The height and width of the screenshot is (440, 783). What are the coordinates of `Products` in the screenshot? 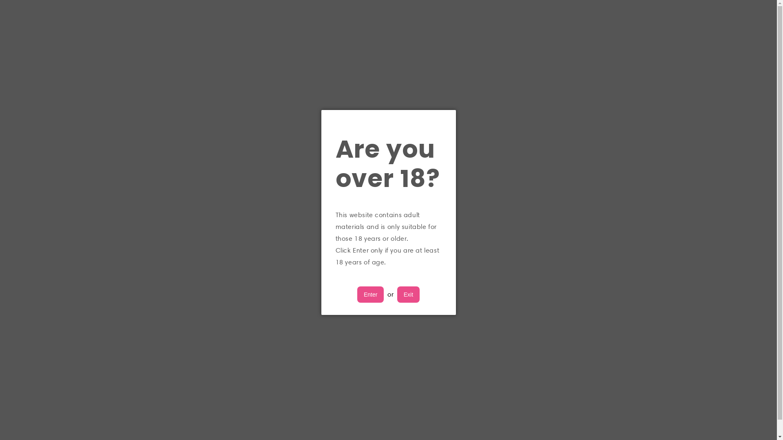 It's located at (406, 37).